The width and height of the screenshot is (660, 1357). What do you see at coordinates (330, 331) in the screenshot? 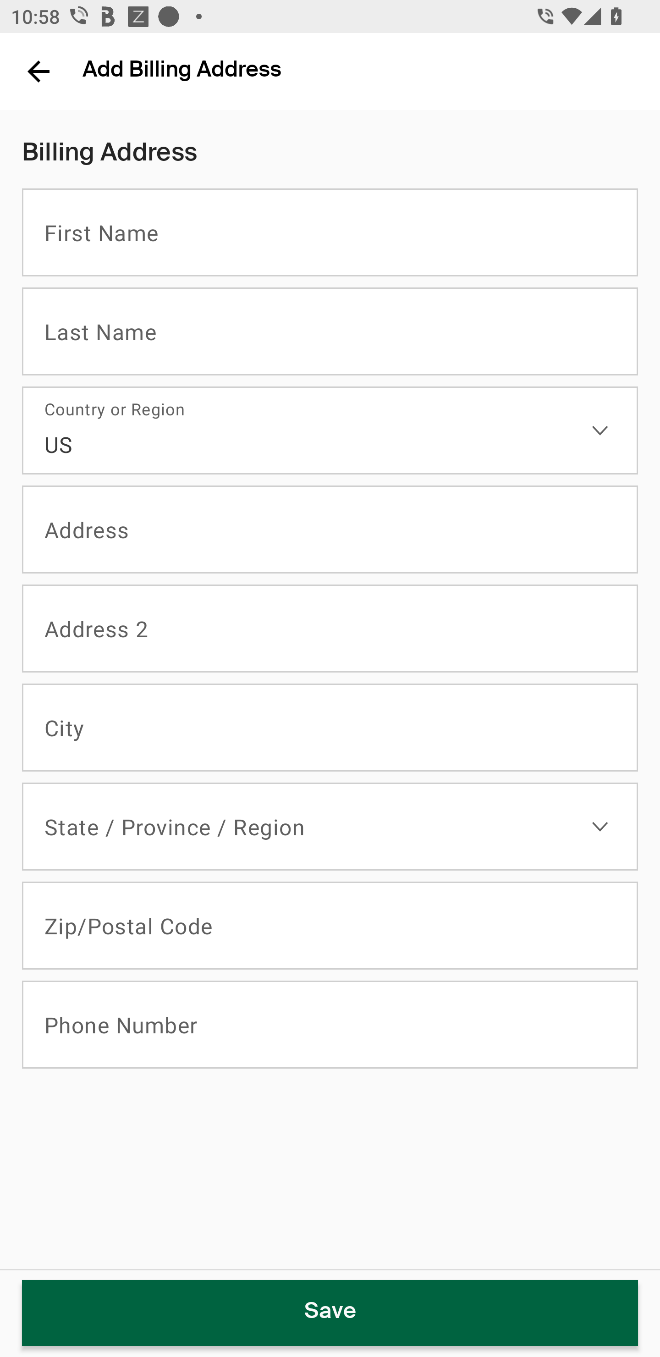
I see `Last Name` at bounding box center [330, 331].